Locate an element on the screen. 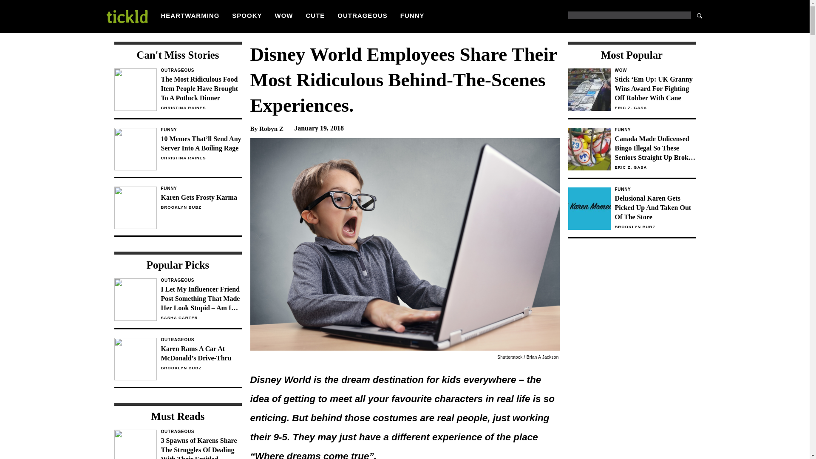  CUTE is located at coordinates (315, 15).